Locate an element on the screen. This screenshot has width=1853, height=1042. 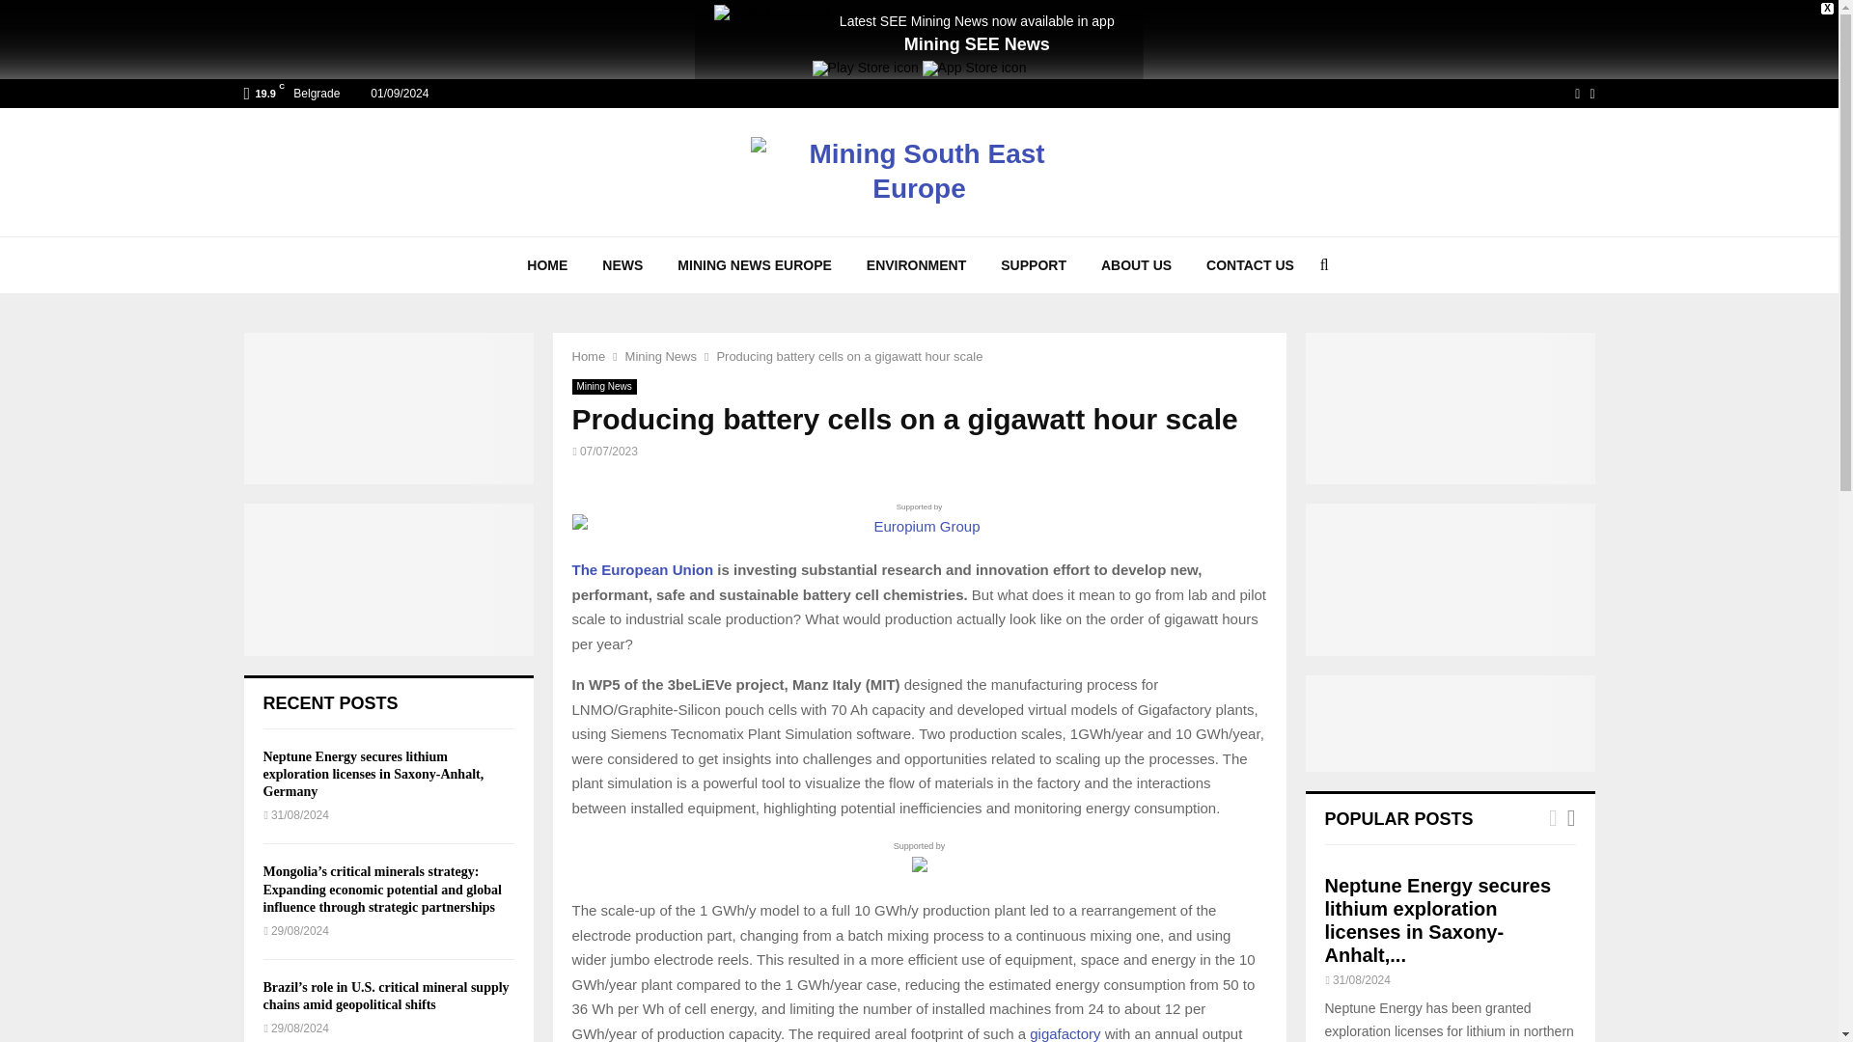
Mining News is located at coordinates (660, 355).